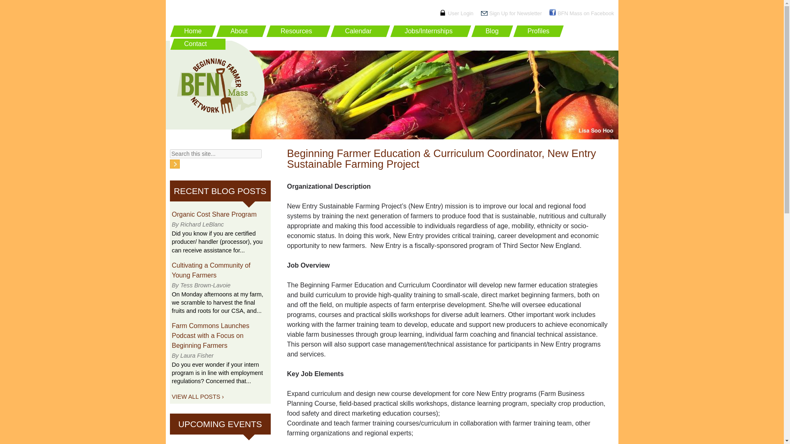 The image size is (790, 444). Describe the element at coordinates (298, 31) in the screenshot. I see `Resources` at that location.